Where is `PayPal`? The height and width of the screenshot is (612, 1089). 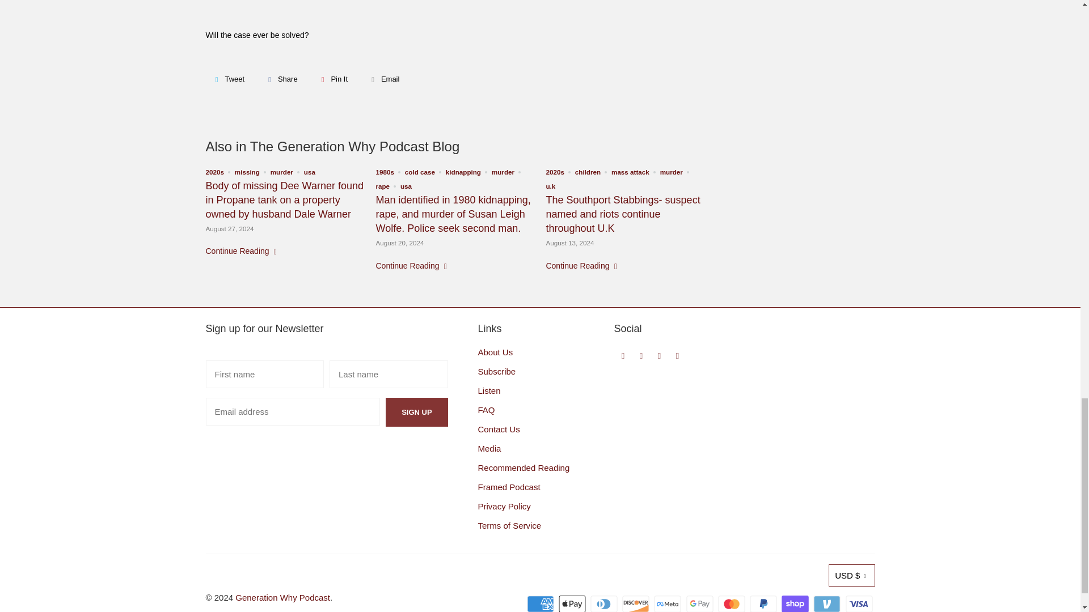 PayPal is located at coordinates (765, 603).